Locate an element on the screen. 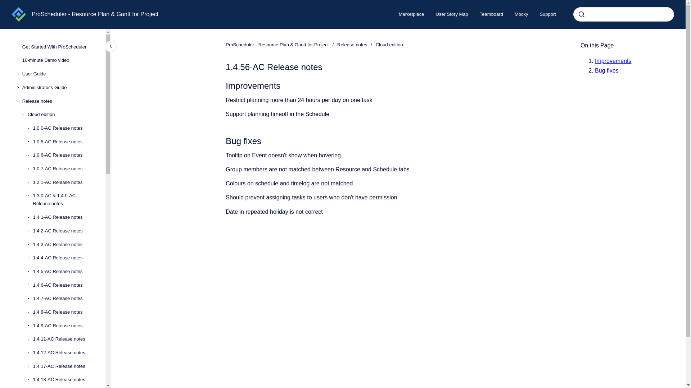 This screenshot has width=691, height=388. 1.0.7-AC Release notes is located at coordinates (63, 169).